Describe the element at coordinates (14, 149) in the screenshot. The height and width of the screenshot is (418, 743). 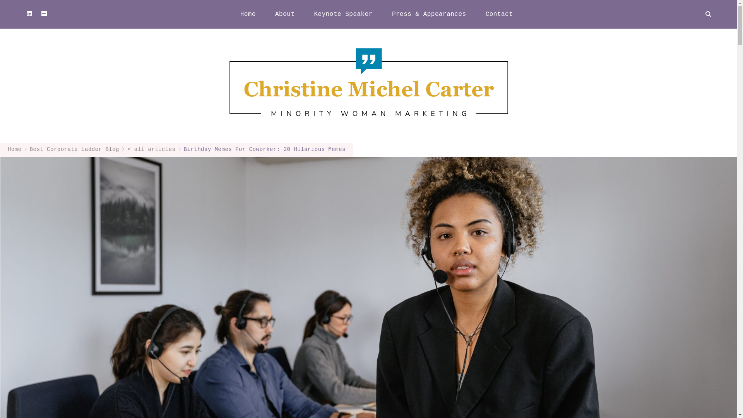
I see `Home` at that location.